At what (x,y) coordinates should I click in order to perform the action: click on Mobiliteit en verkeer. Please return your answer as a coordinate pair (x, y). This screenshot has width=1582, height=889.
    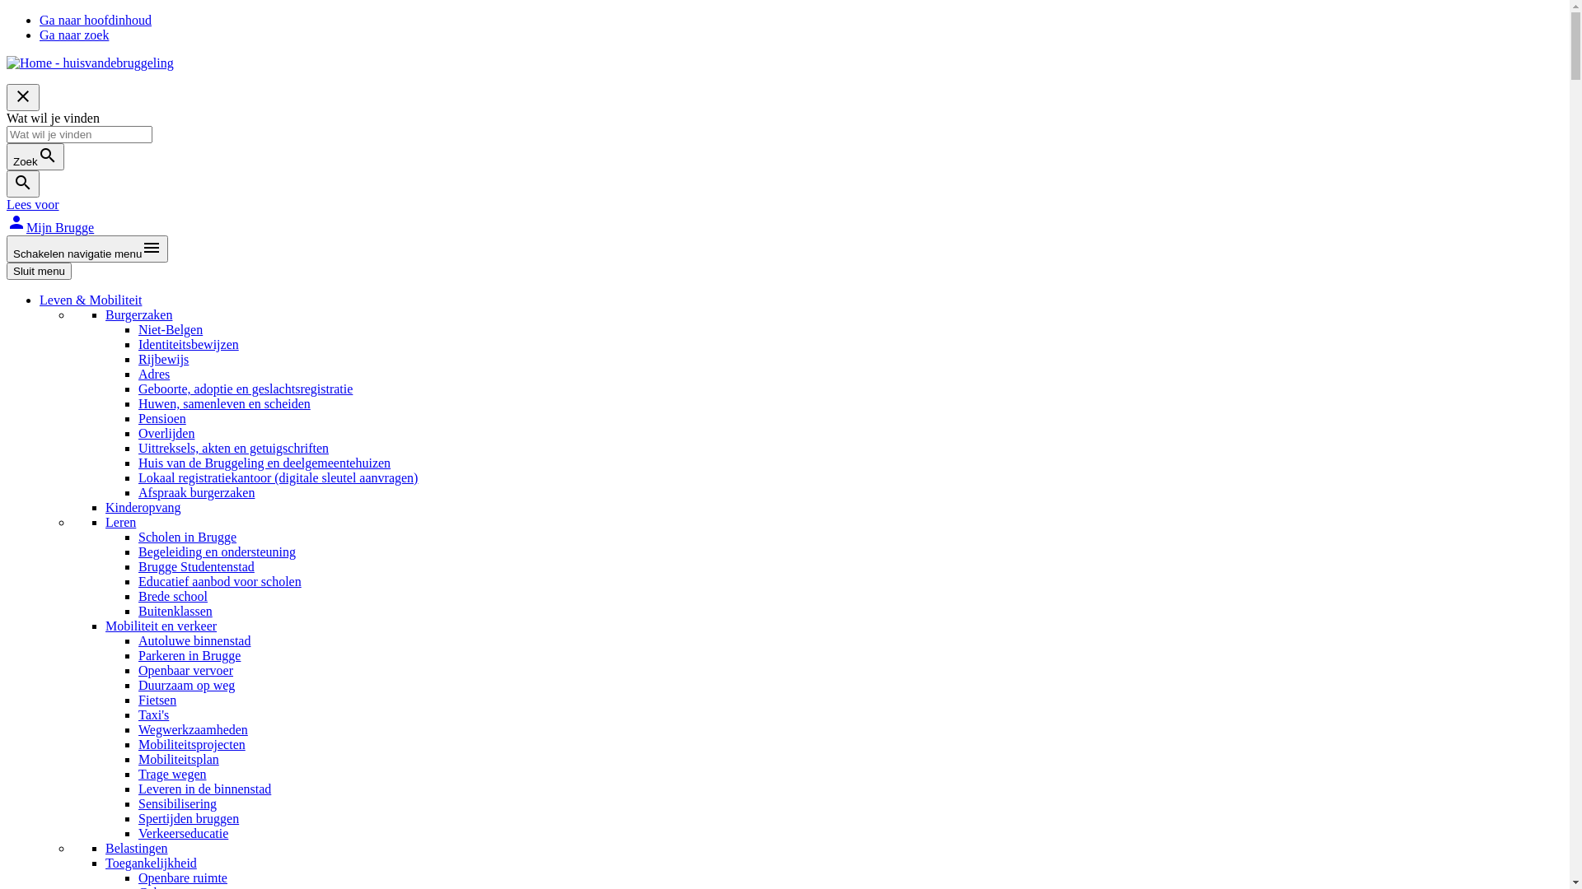
    Looking at the image, I should click on (161, 626).